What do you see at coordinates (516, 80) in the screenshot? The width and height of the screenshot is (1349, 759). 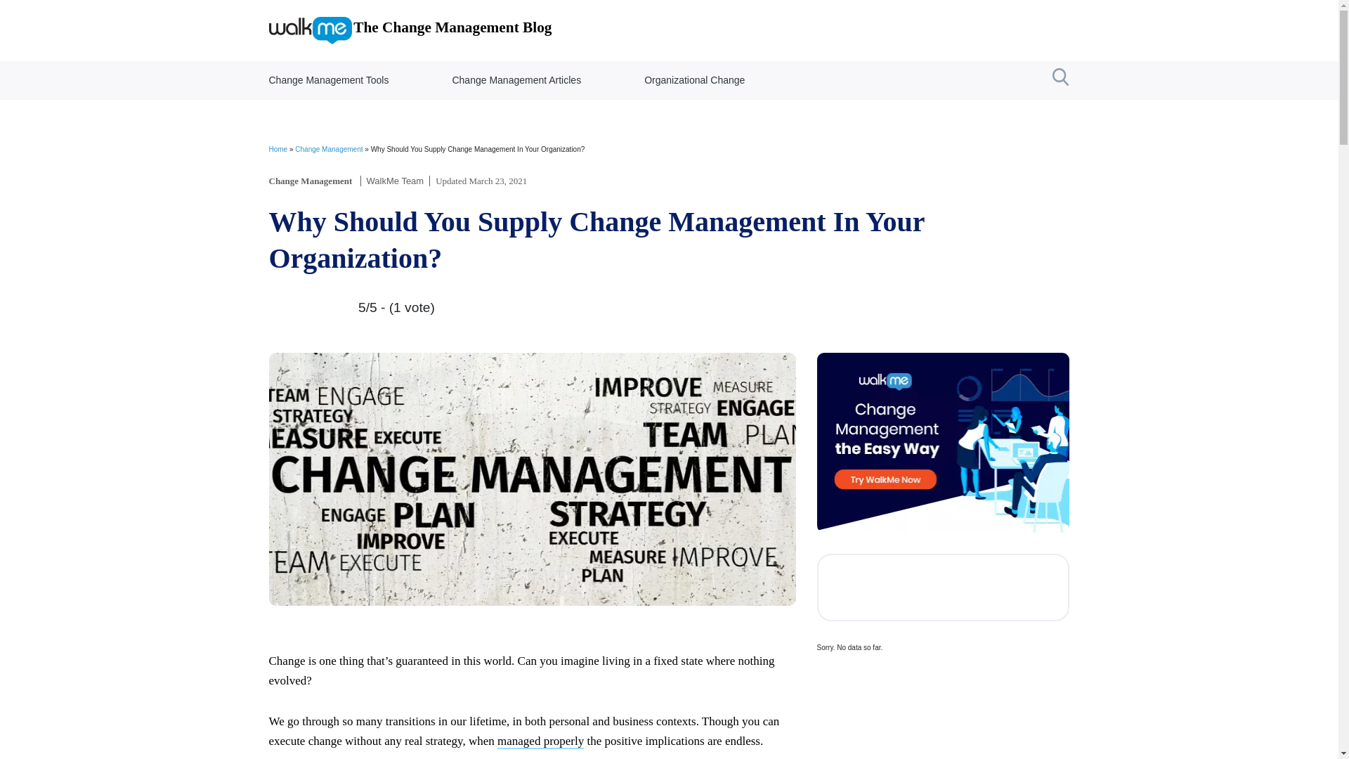 I see `Change Management Articles` at bounding box center [516, 80].